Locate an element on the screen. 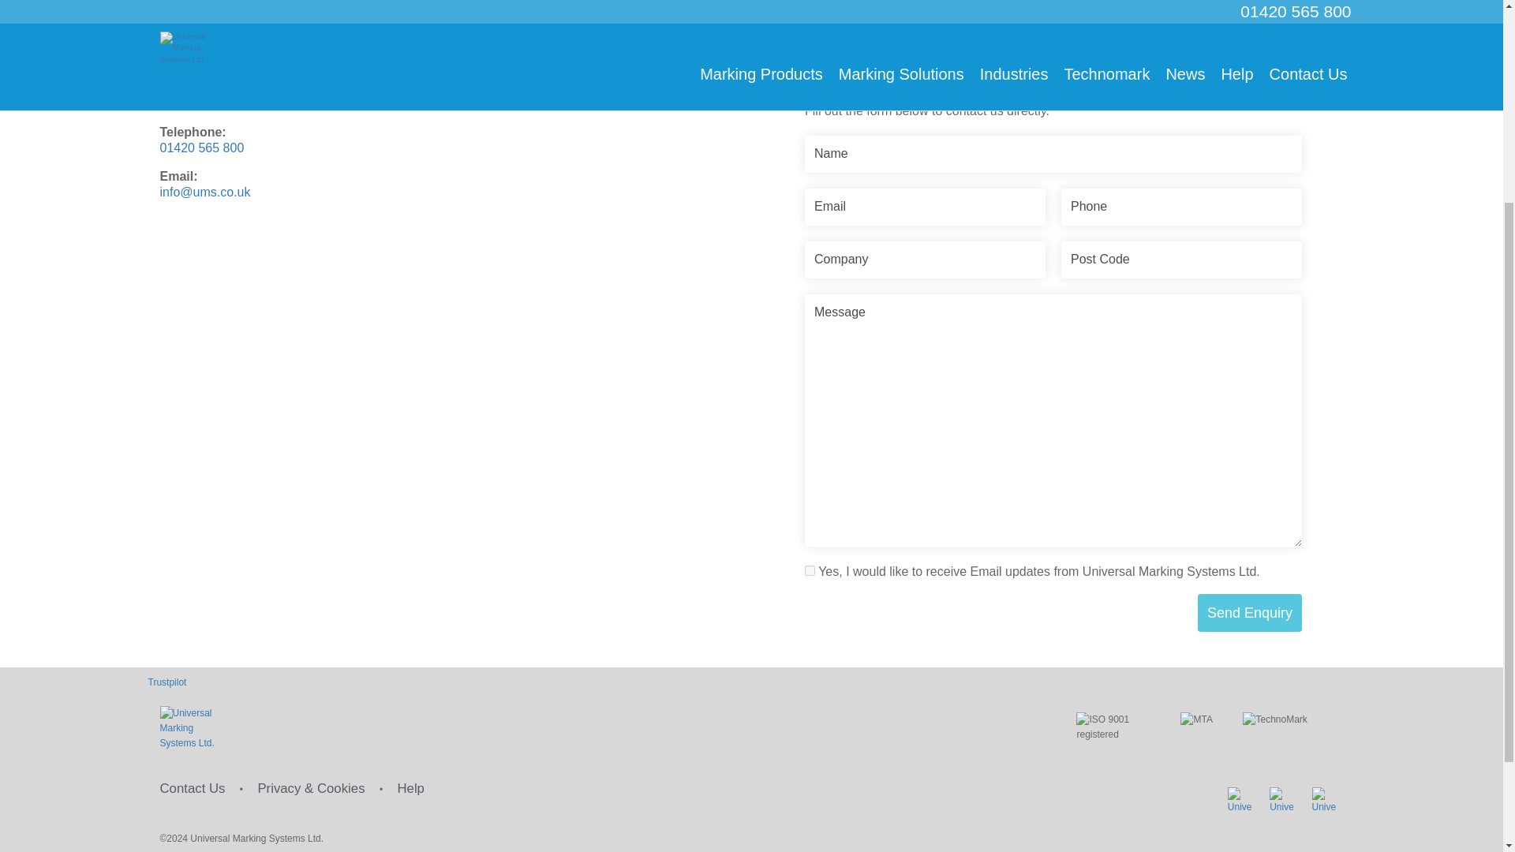  Send Enquiry is located at coordinates (1250, 599).